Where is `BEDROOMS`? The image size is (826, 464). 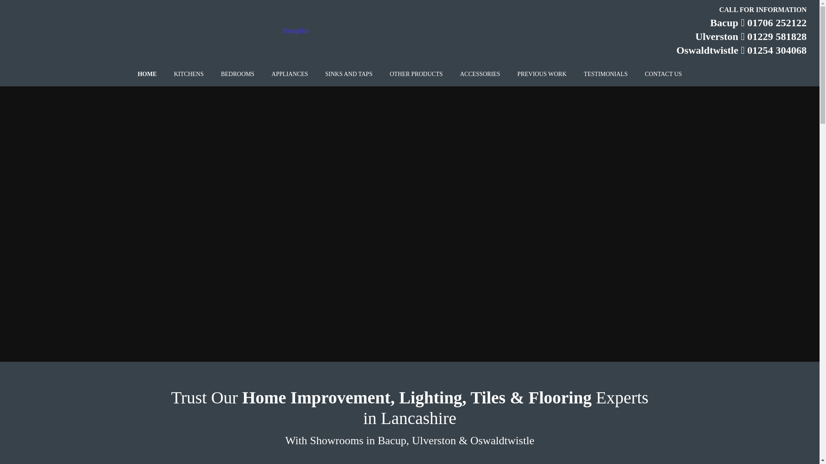 BEDROOMS is located at coordinates (237, 74).